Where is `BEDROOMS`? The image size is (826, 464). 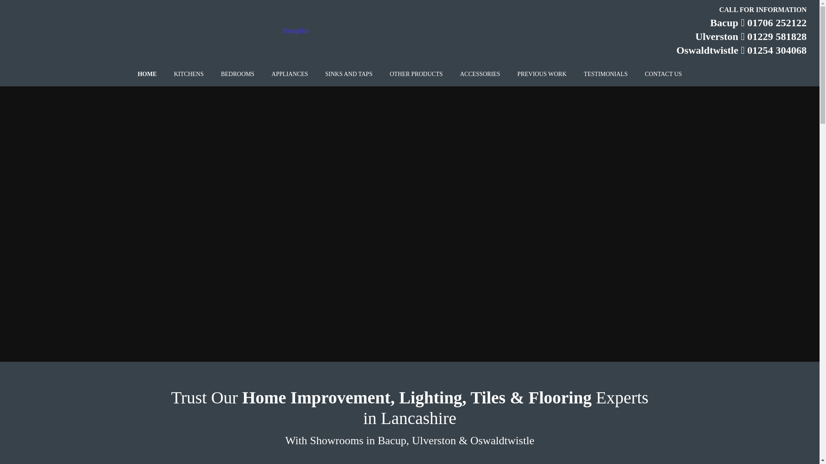 BEDROOMS is located at coordinates (237, 74).